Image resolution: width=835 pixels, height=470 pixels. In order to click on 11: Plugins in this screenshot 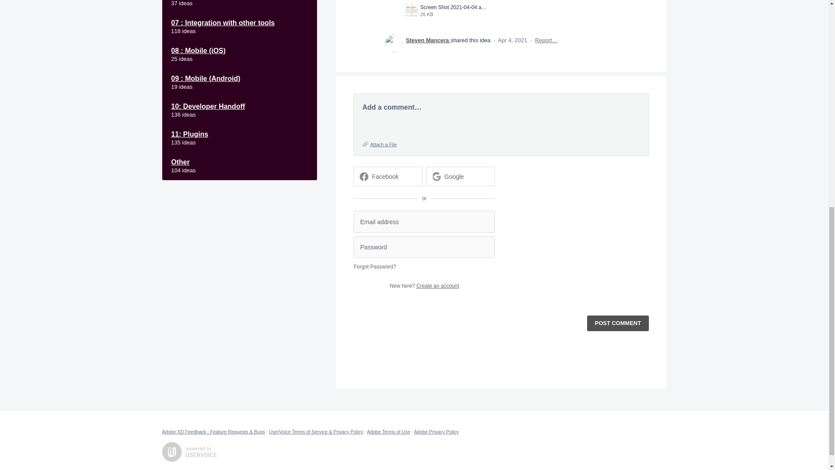, I will do `click(239, 138)`.